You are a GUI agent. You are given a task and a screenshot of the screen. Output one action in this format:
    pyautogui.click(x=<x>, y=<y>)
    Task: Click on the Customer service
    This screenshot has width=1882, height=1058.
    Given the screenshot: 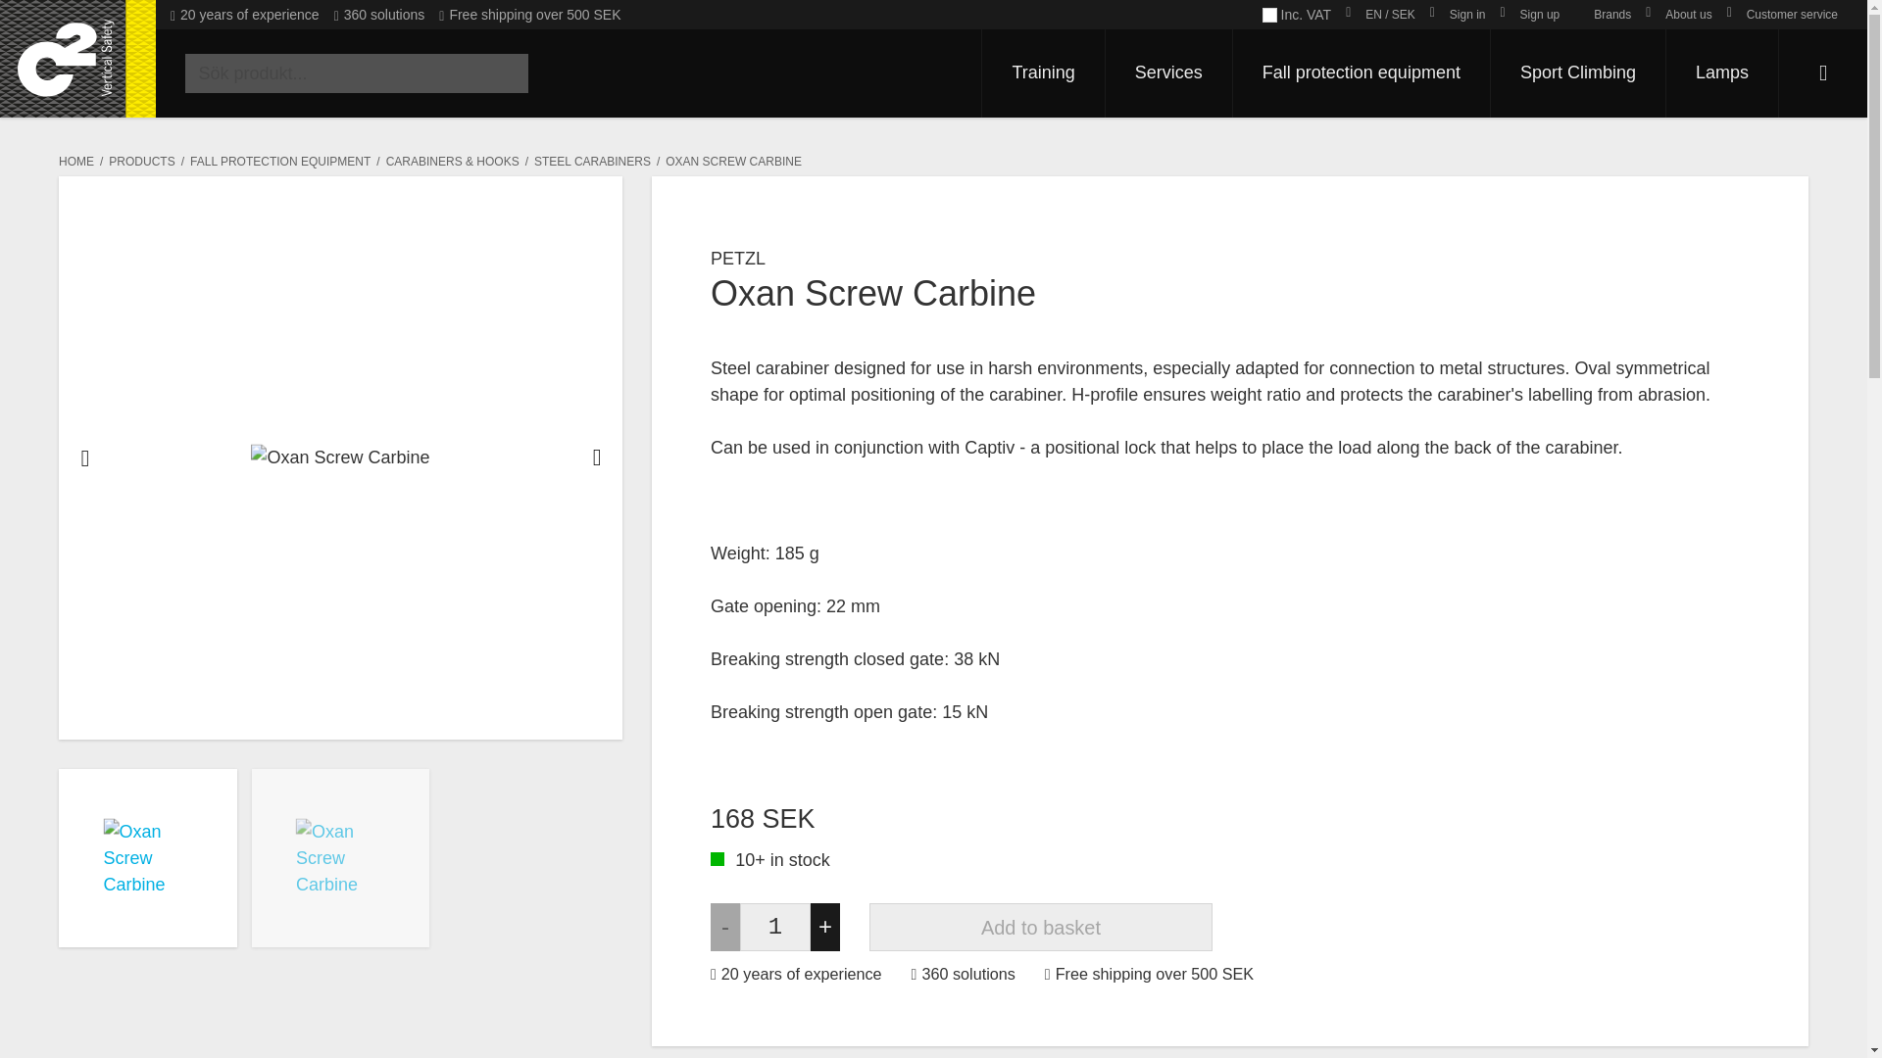 What is the action you would take?
    pyautogui.click(x=1782, y=15)
    